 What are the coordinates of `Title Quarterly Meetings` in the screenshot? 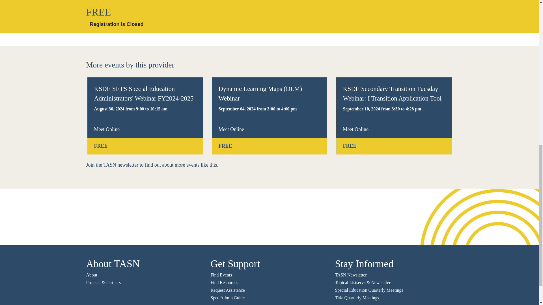 It's located at (357, 298).